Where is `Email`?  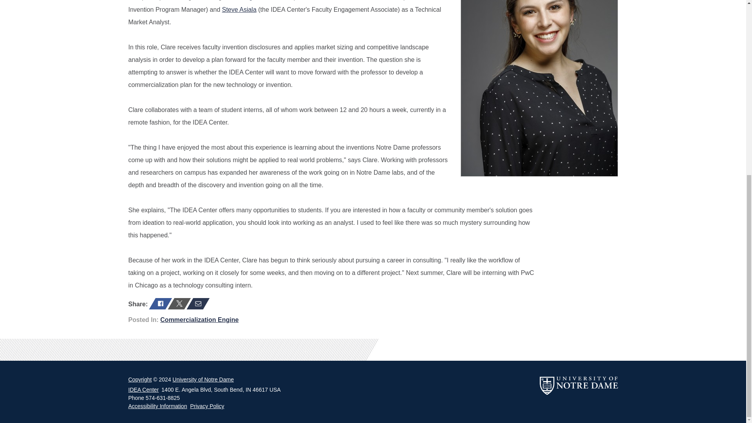 Email is located at coordinates (195, 304).